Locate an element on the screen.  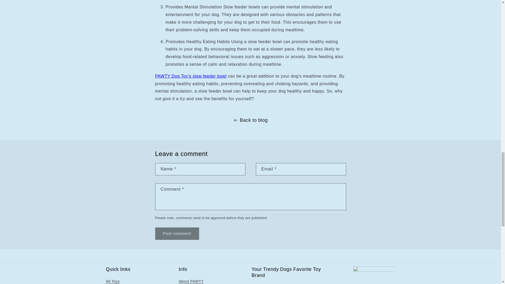
PAWTY Dog Toy's slow feeder bowl is located at coordinates (191, 76).